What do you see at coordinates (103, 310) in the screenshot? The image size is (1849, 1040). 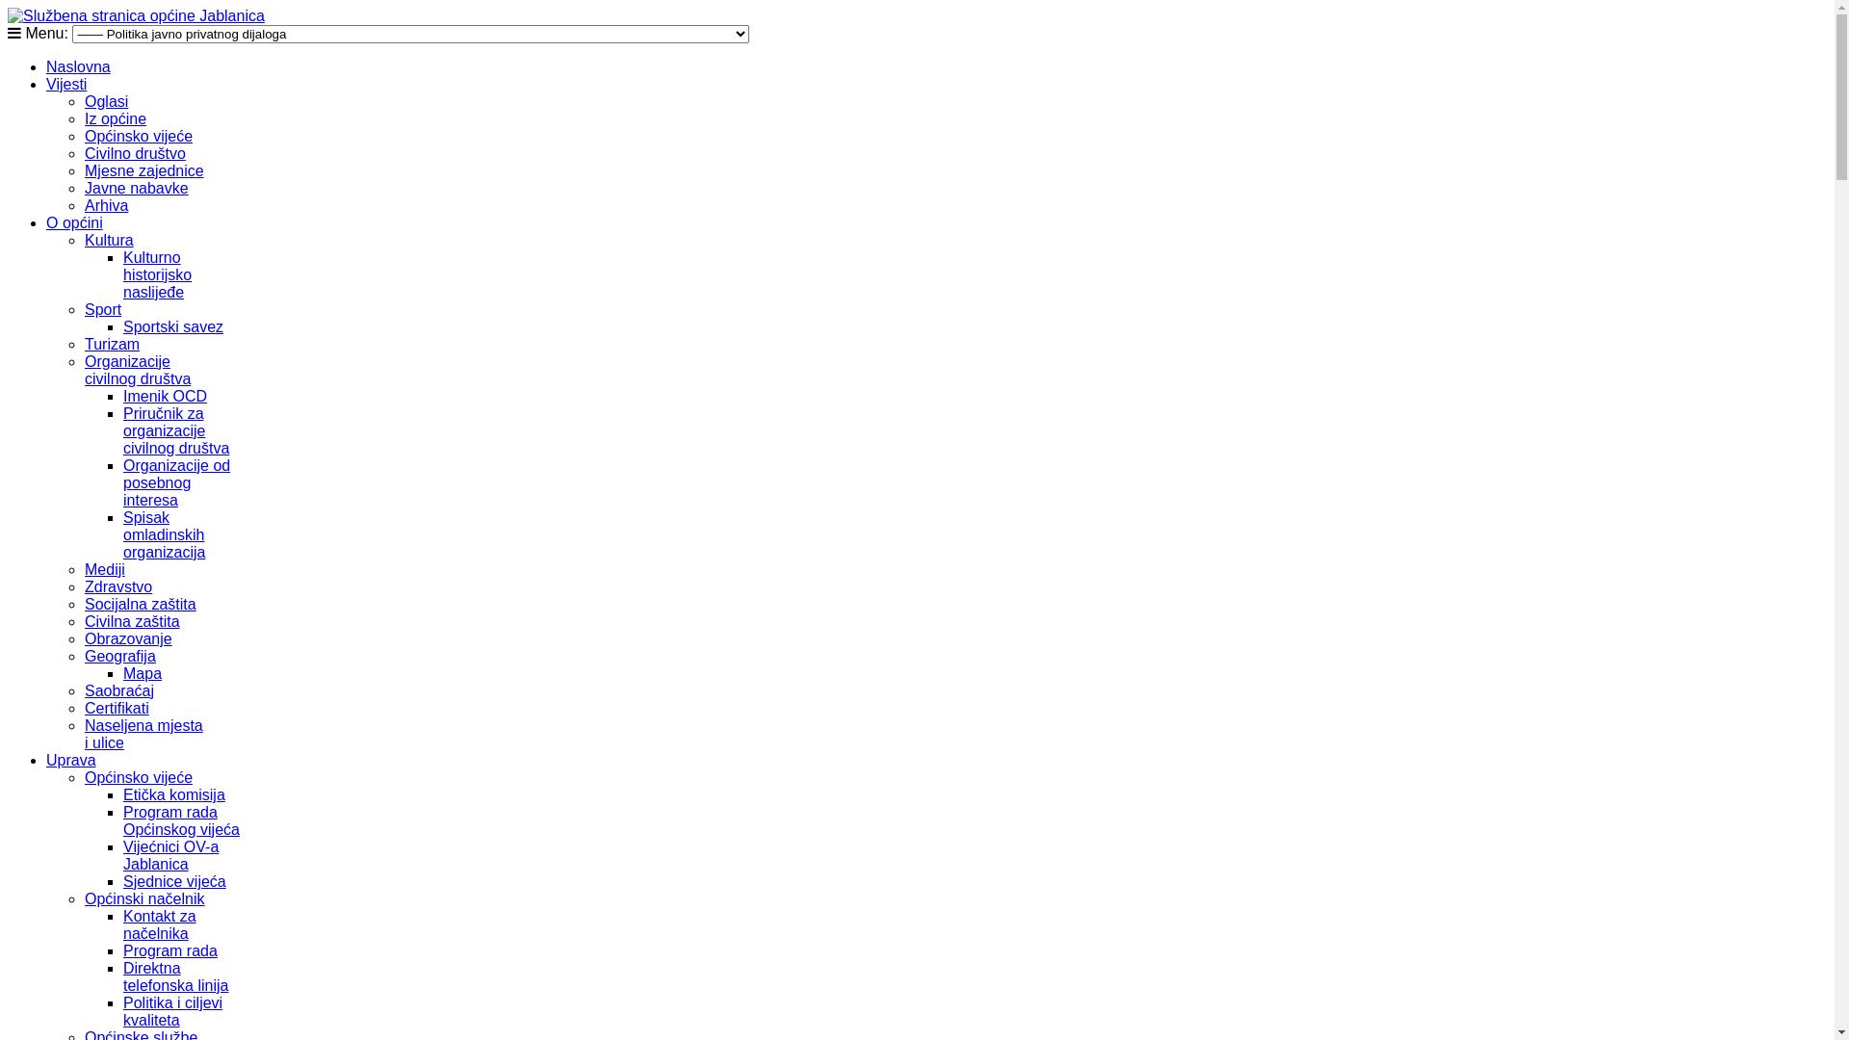 I see `Sport` at bounding box center [103, 310].